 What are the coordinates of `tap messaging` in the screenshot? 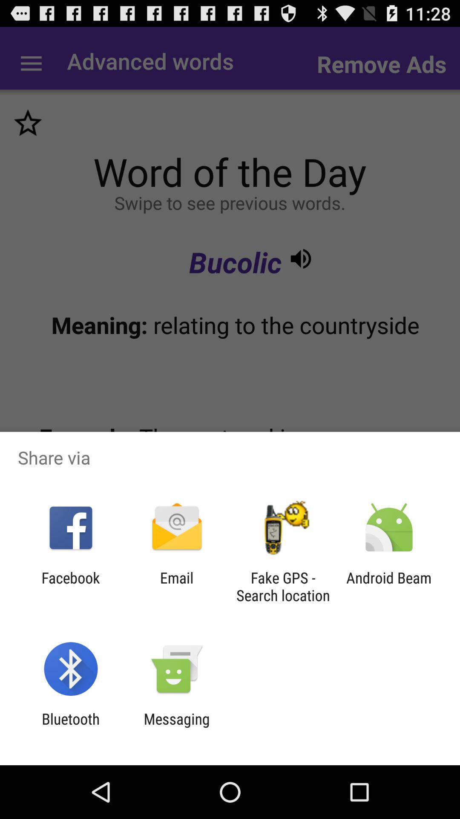 It's located at (176, 728).